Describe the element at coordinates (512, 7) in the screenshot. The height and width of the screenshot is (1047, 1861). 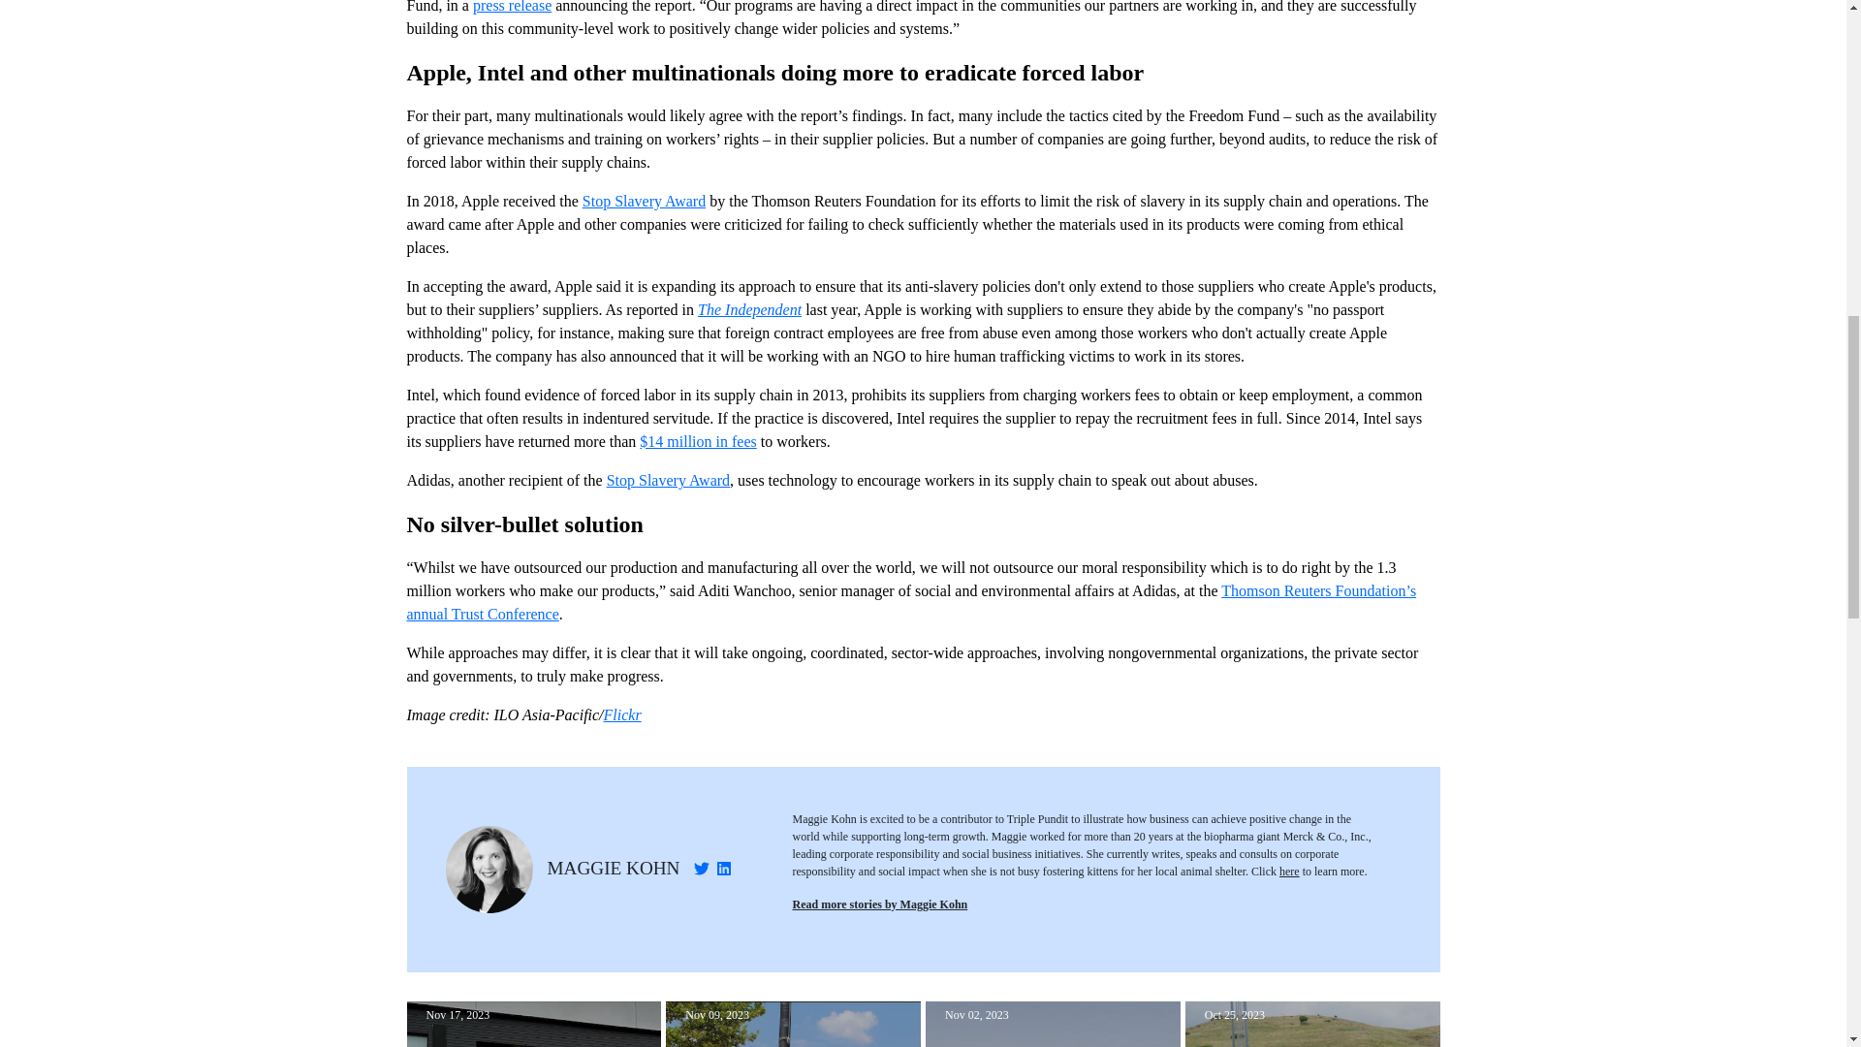
I see `press release` at that location.